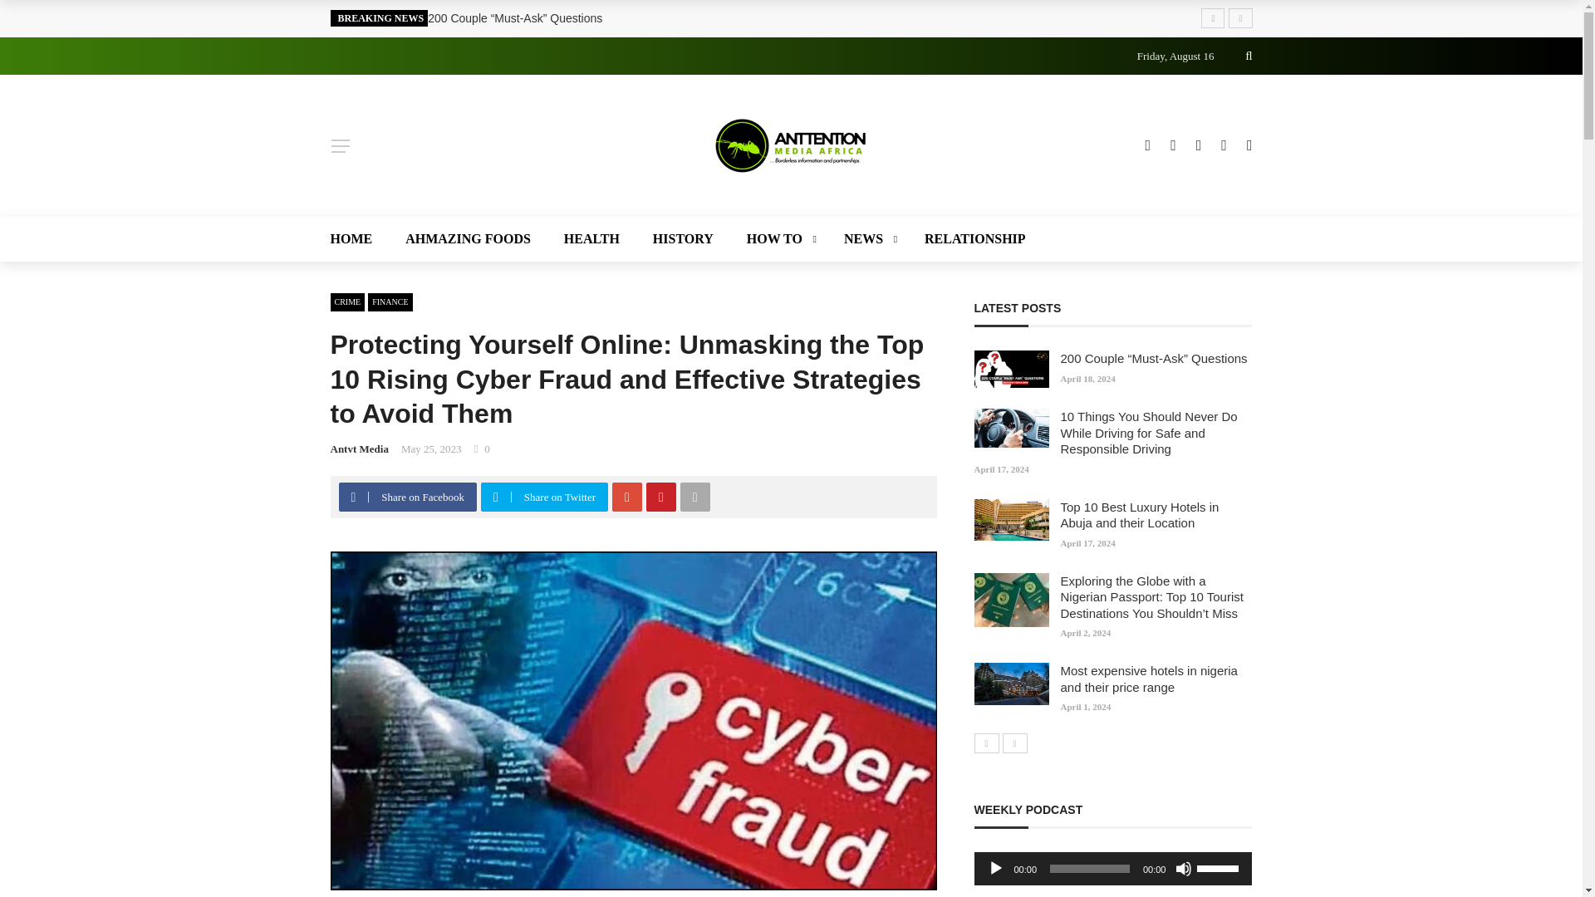 The height and width of the screenshot is (897, 1595). I want to click on AHMAZING FOODS, so click(468, 239).